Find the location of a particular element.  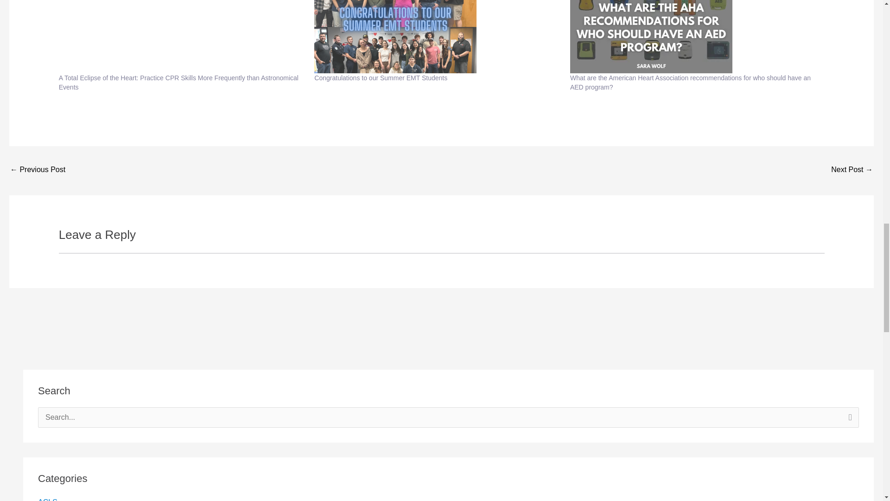

Congratulations to our Summer EMT Students is located at coordinates (381, 78).